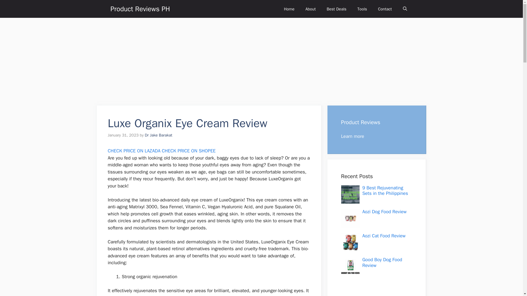  Describe the element at coordinates (337, 9) in the screenshot. I see `Best Deals` at that location.